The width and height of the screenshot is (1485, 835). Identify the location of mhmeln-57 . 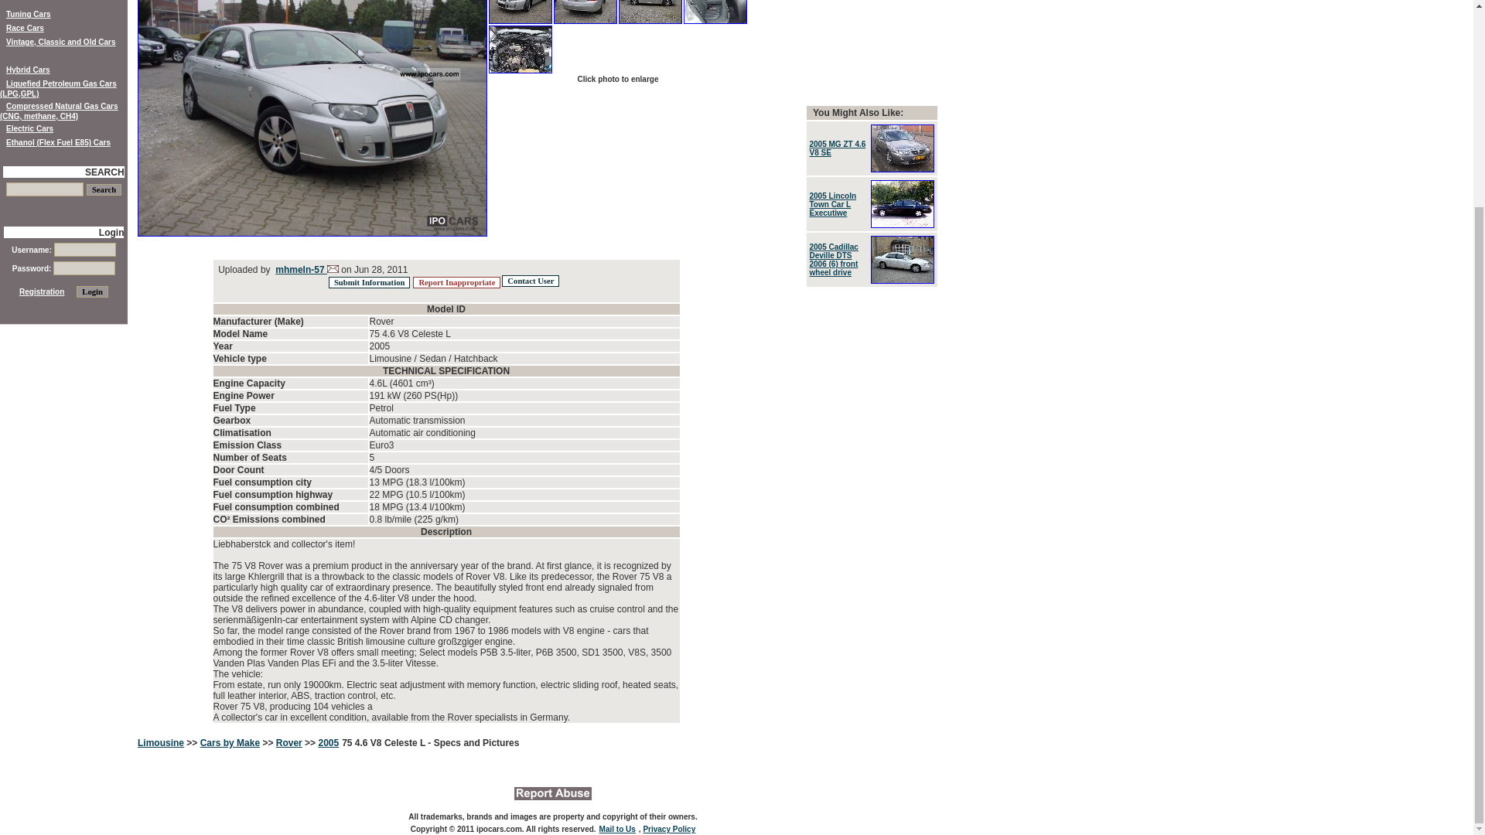
(300, 270).